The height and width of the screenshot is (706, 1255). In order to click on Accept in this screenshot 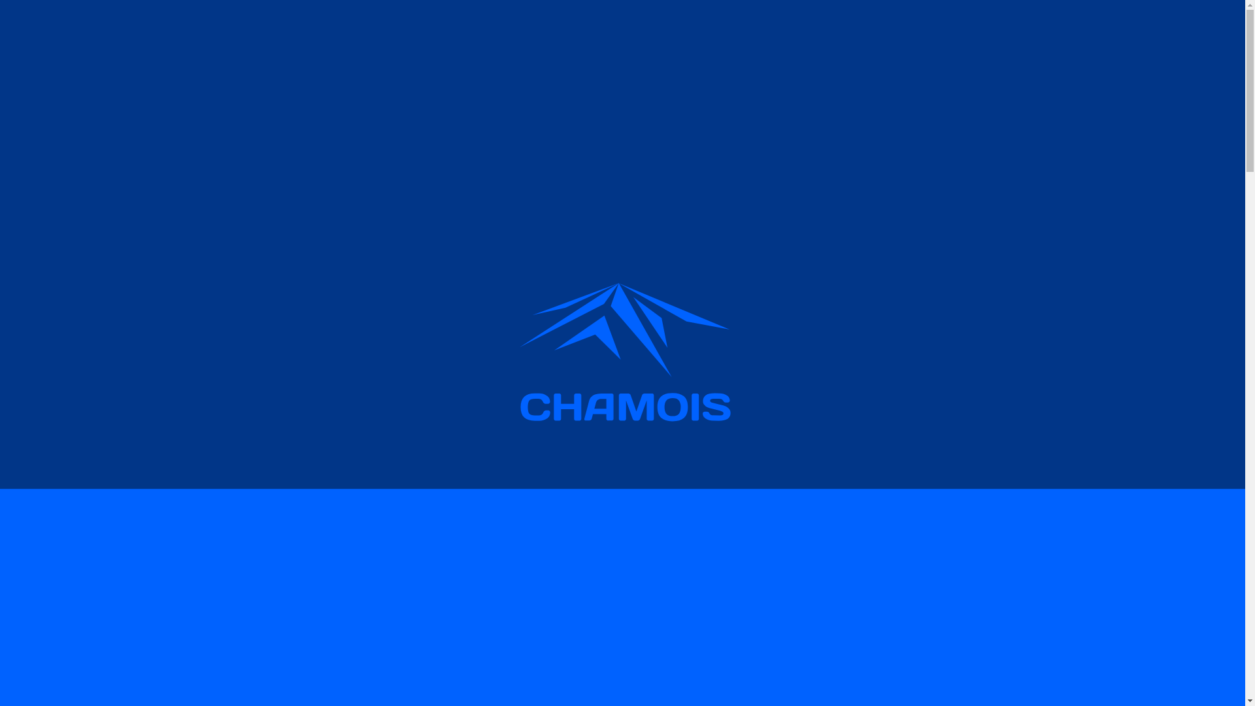, I will do `click(535, 681)`.